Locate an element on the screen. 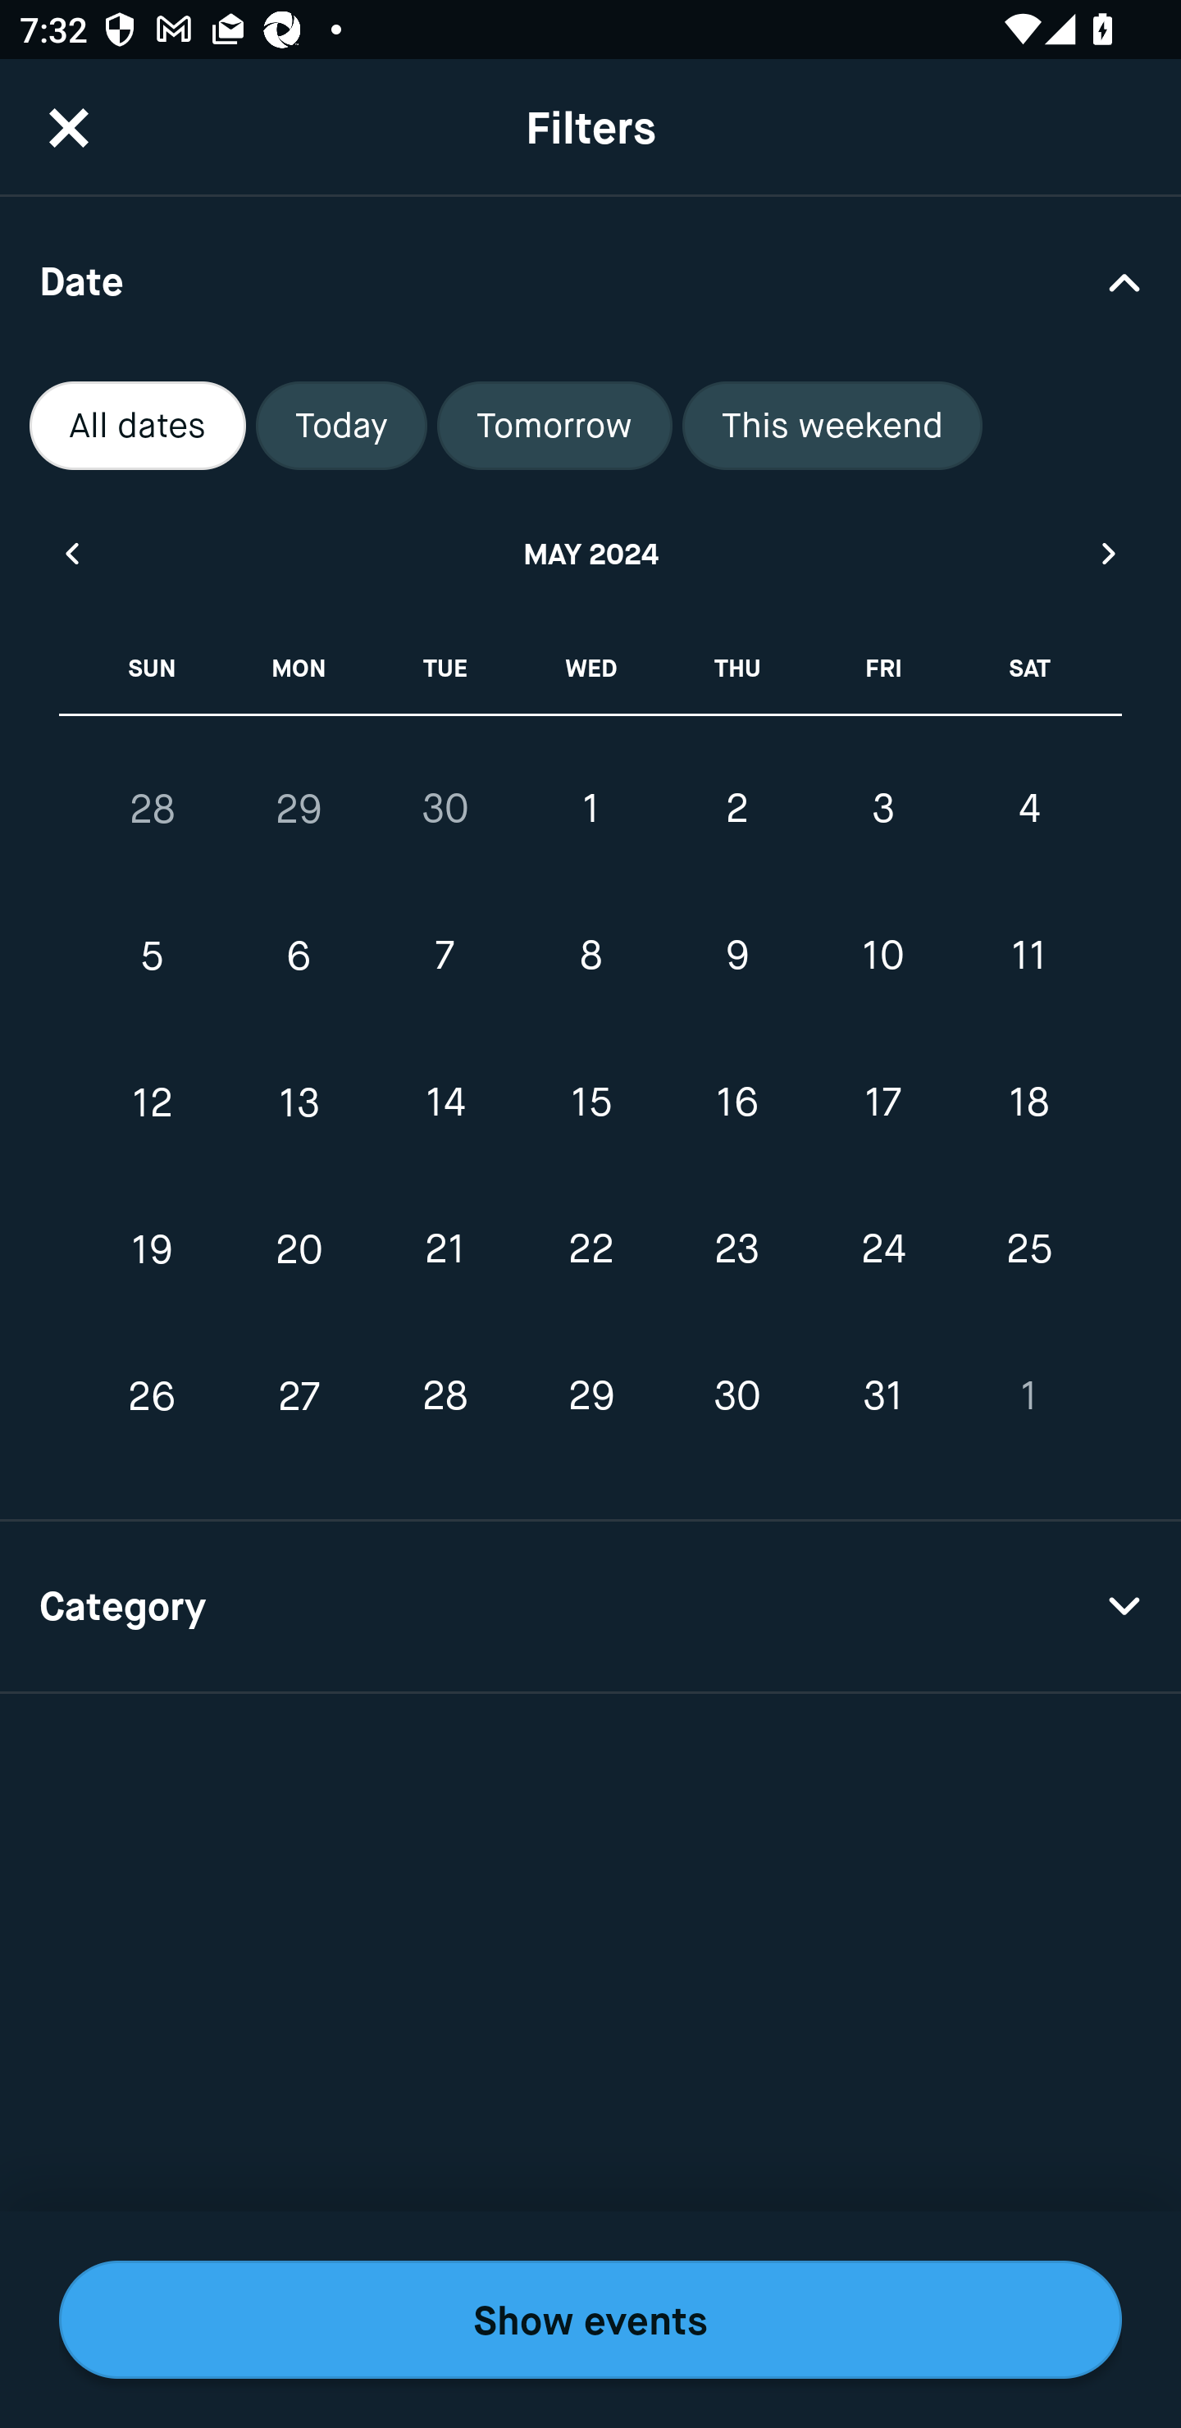 This screenshot has height=2428, width=1181. 16 is located at coordinates (736, 1102).